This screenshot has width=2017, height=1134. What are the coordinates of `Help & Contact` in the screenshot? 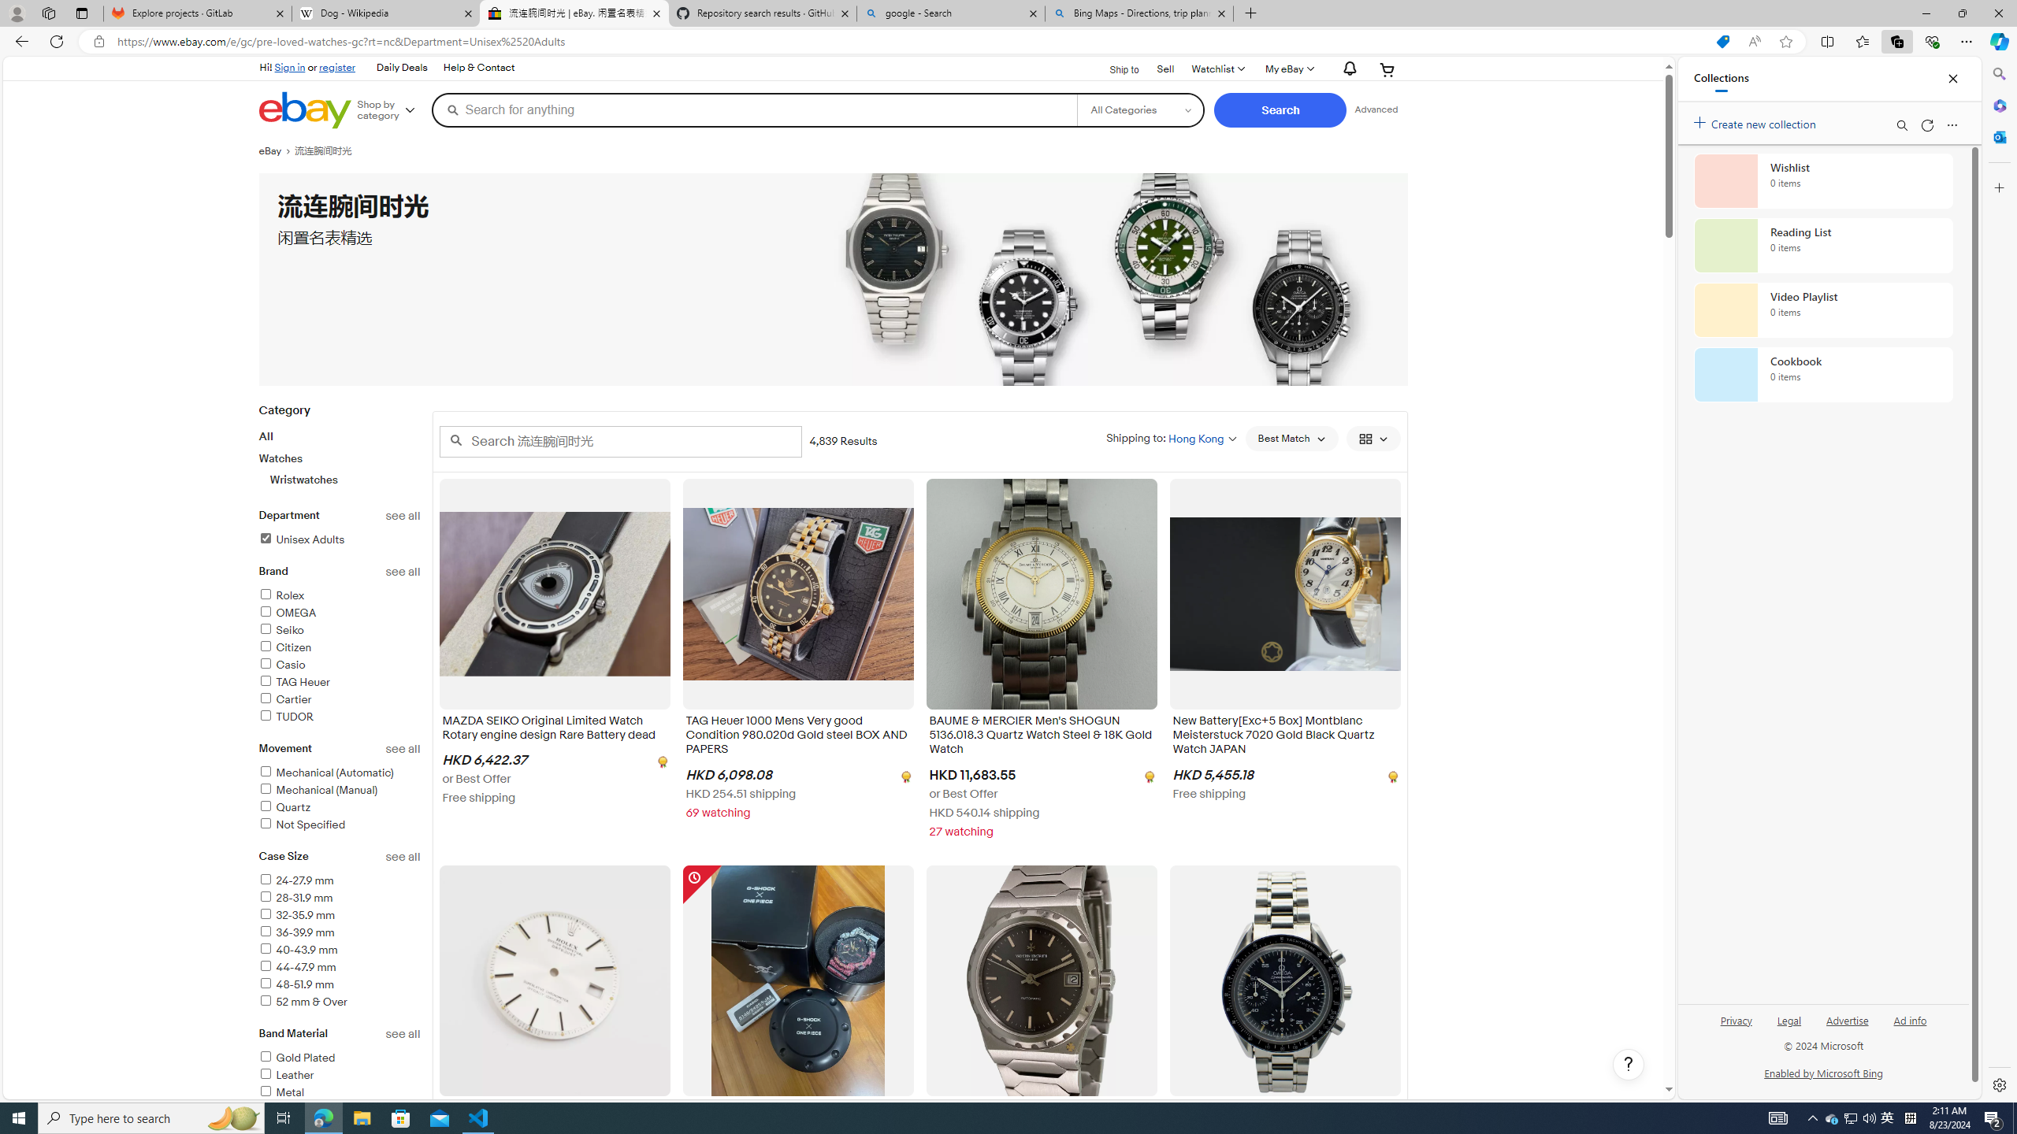 It's located at (479, 68).